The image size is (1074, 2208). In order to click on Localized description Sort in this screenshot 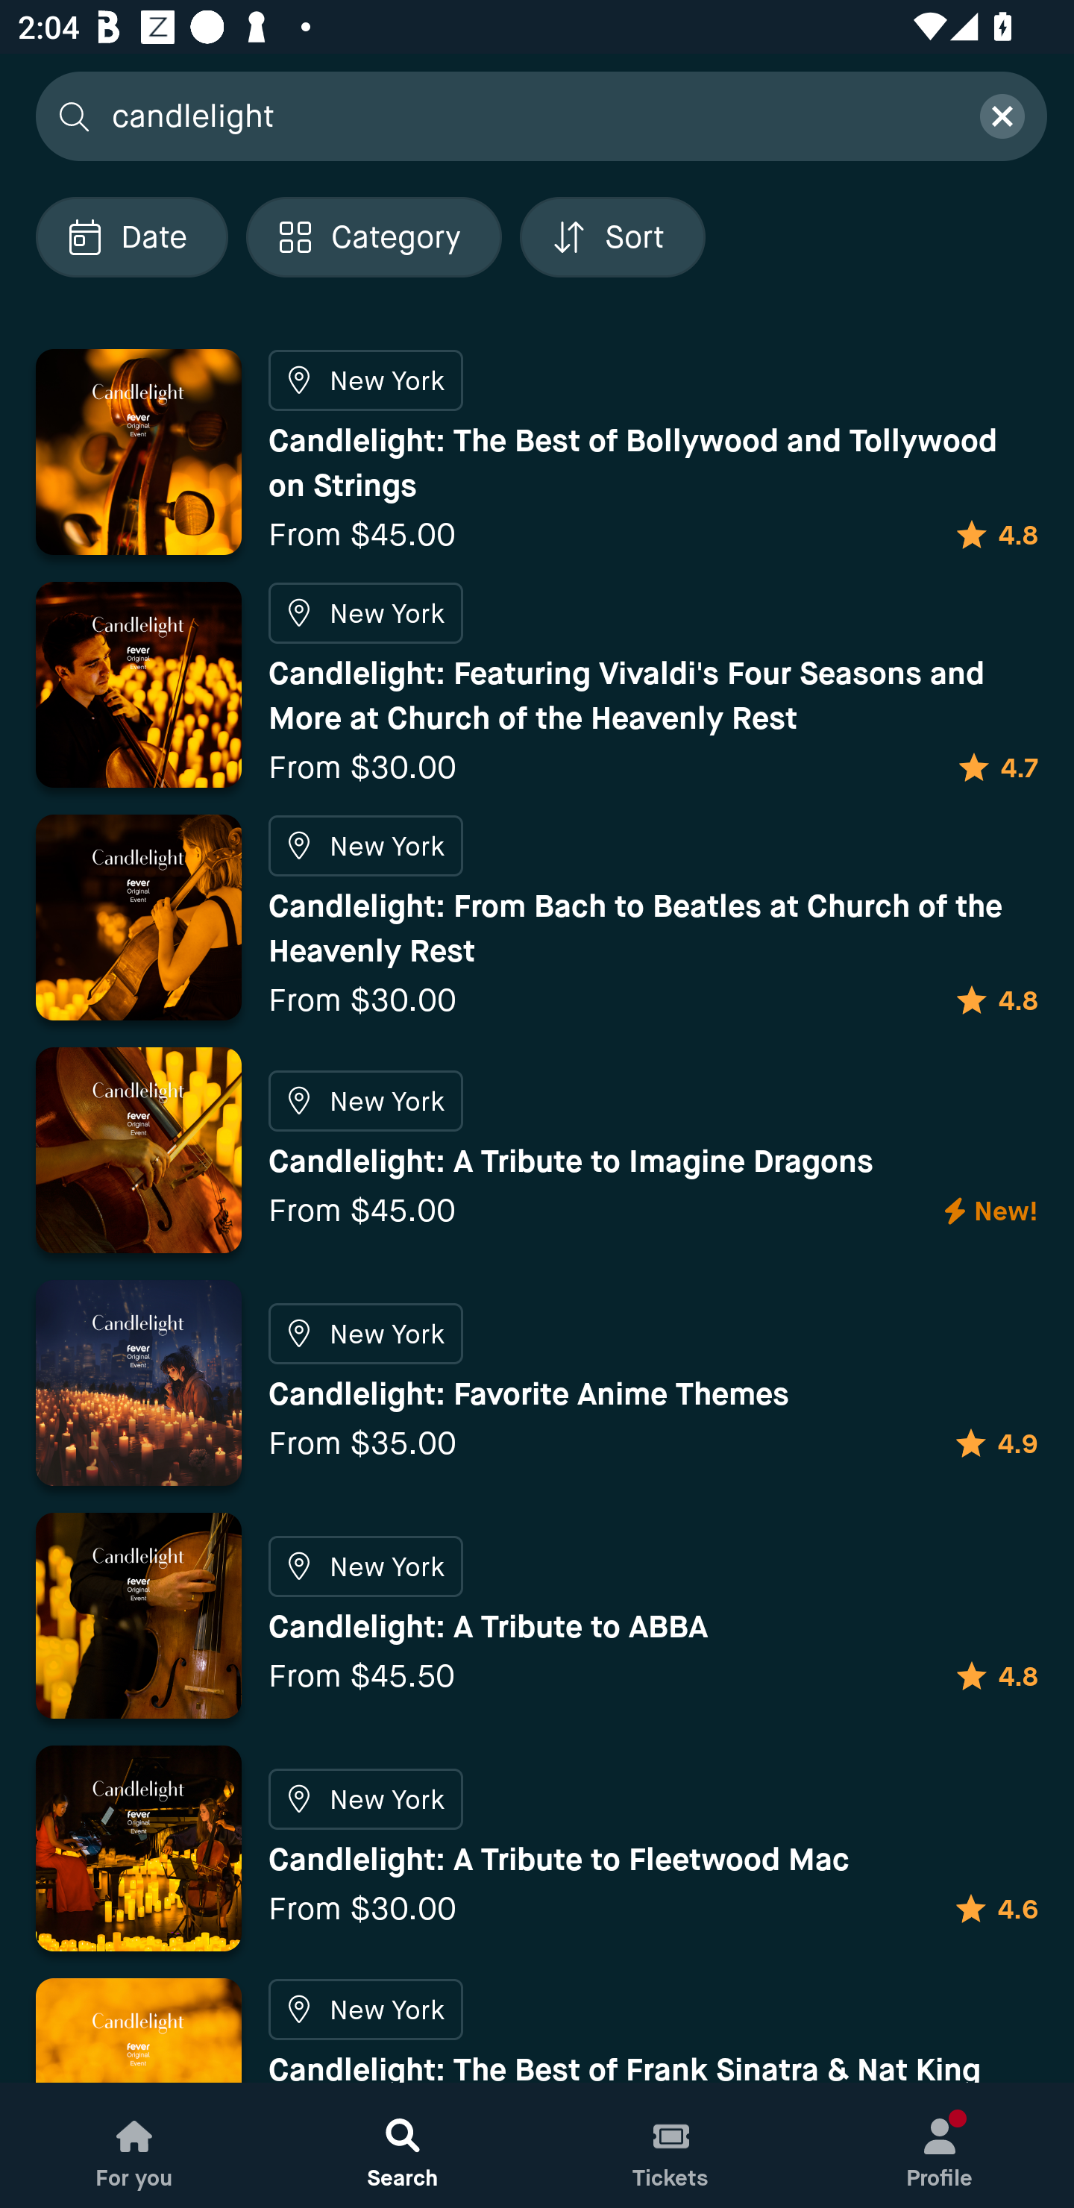, I will do `click(612, 237)`.